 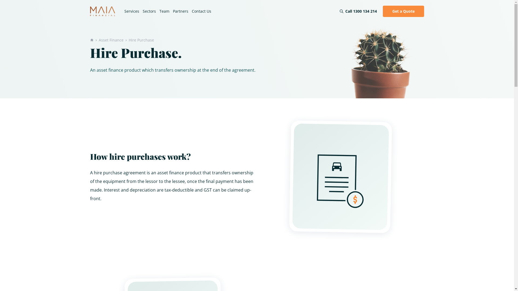 What do you see at coordinates (149, 11) in the screenshot?
I see `Sectors` at bounding box center [149, 11].